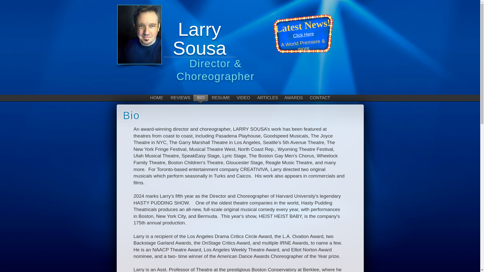 The image size is (484, 272). Describe the element at coordinates (220, 99) in the screenshot. I see `RESUME` at that location.